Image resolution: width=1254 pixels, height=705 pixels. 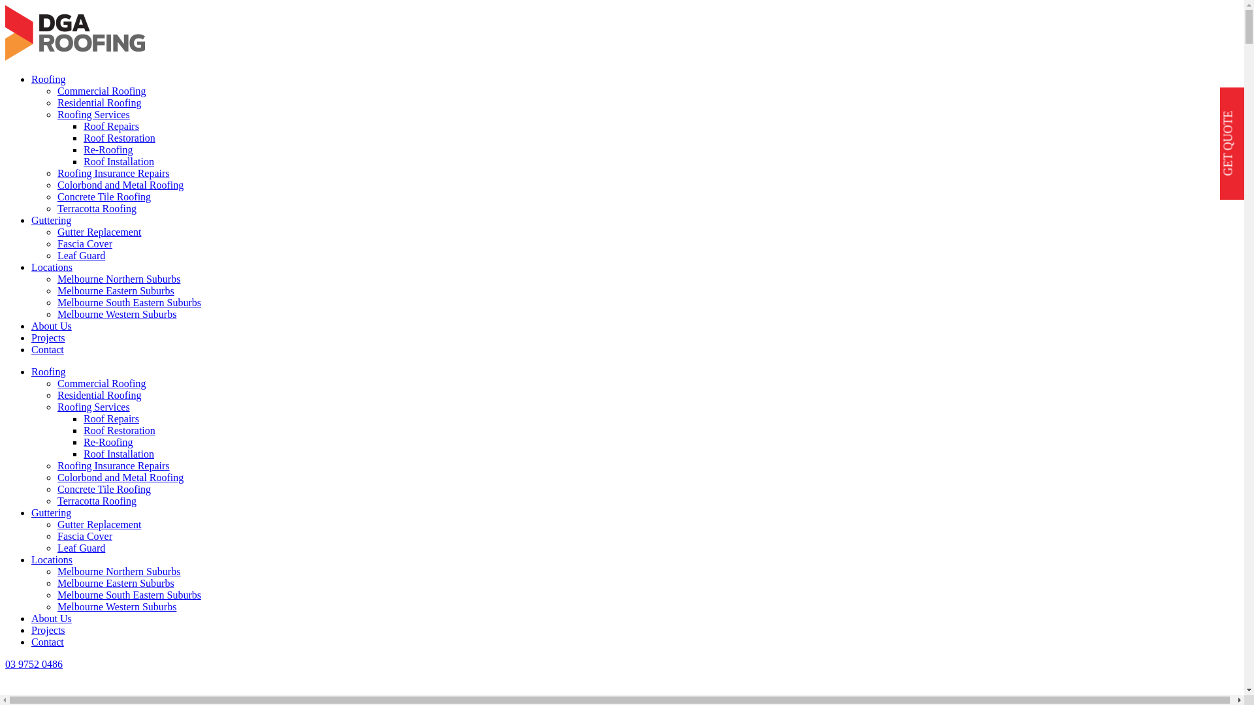 What do you see at coordinates (114, 466) in the screenshot?
I see `Roofing Insurance Repairs` at bounding box center [114, 466].